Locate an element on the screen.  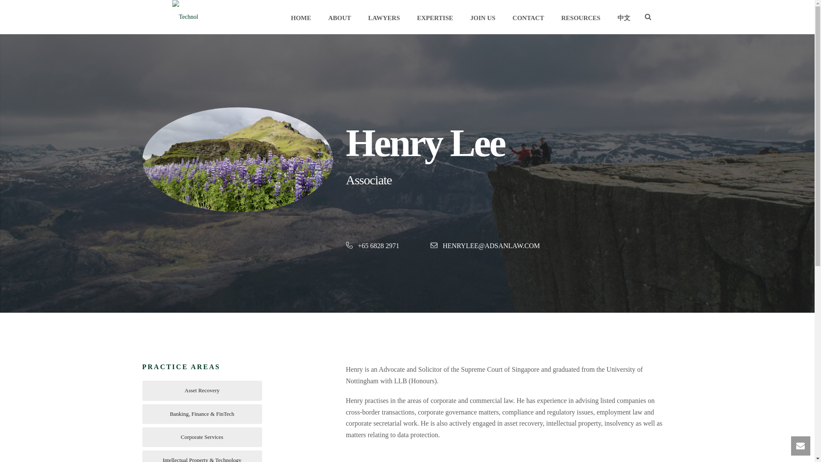
Asset Recovery is located at coordinates (202, 390).